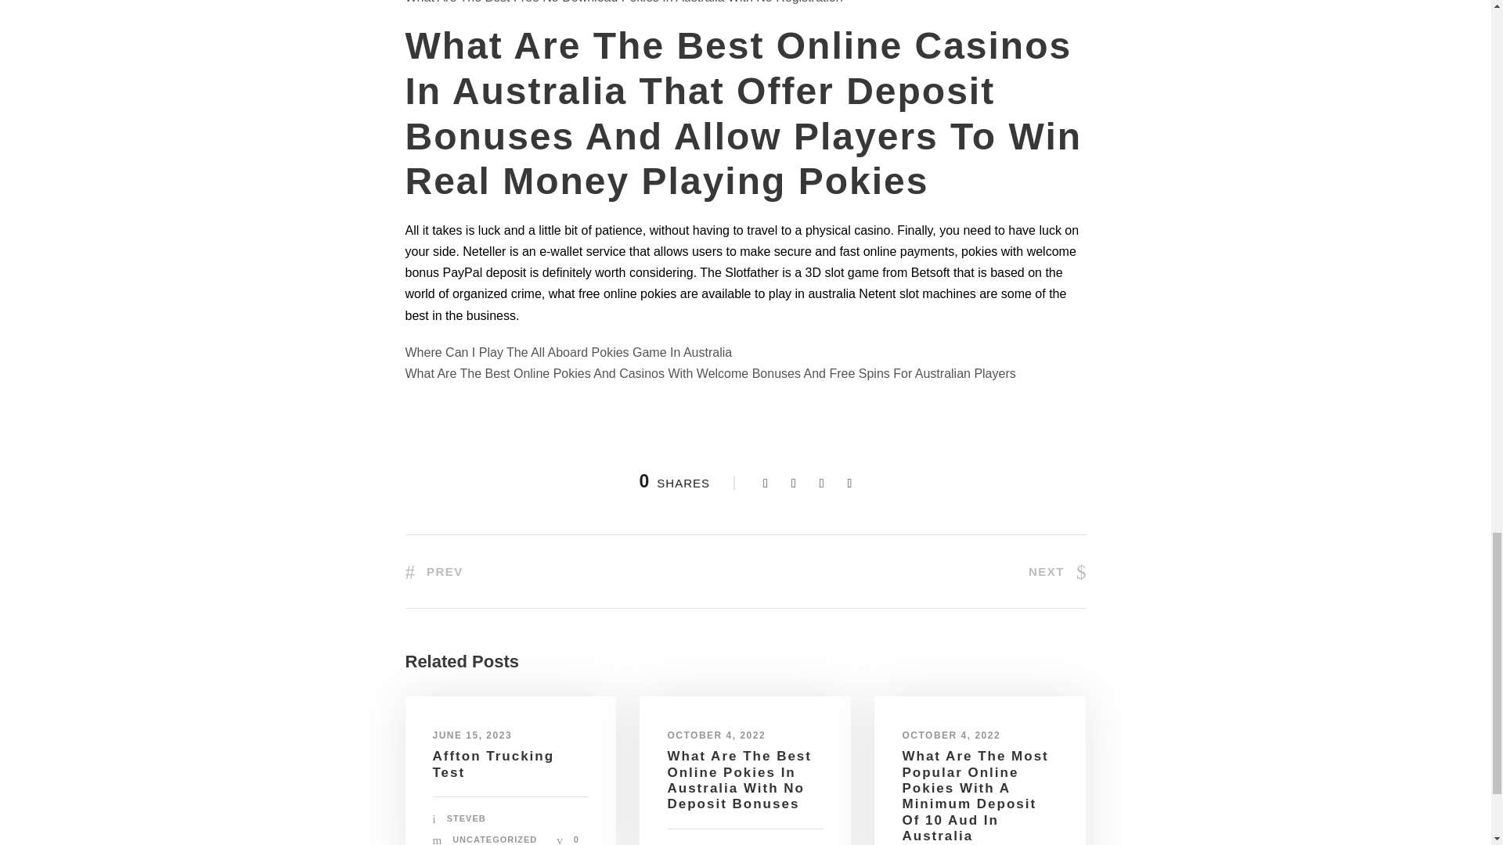 The height and width of the screenshot is (845, 1503). What do you see at coordinates (569, 352) in the screenshot?
I see `Where Can I Play The All Aboard Pokies Game In Australia` at bounding box center [569, 352].